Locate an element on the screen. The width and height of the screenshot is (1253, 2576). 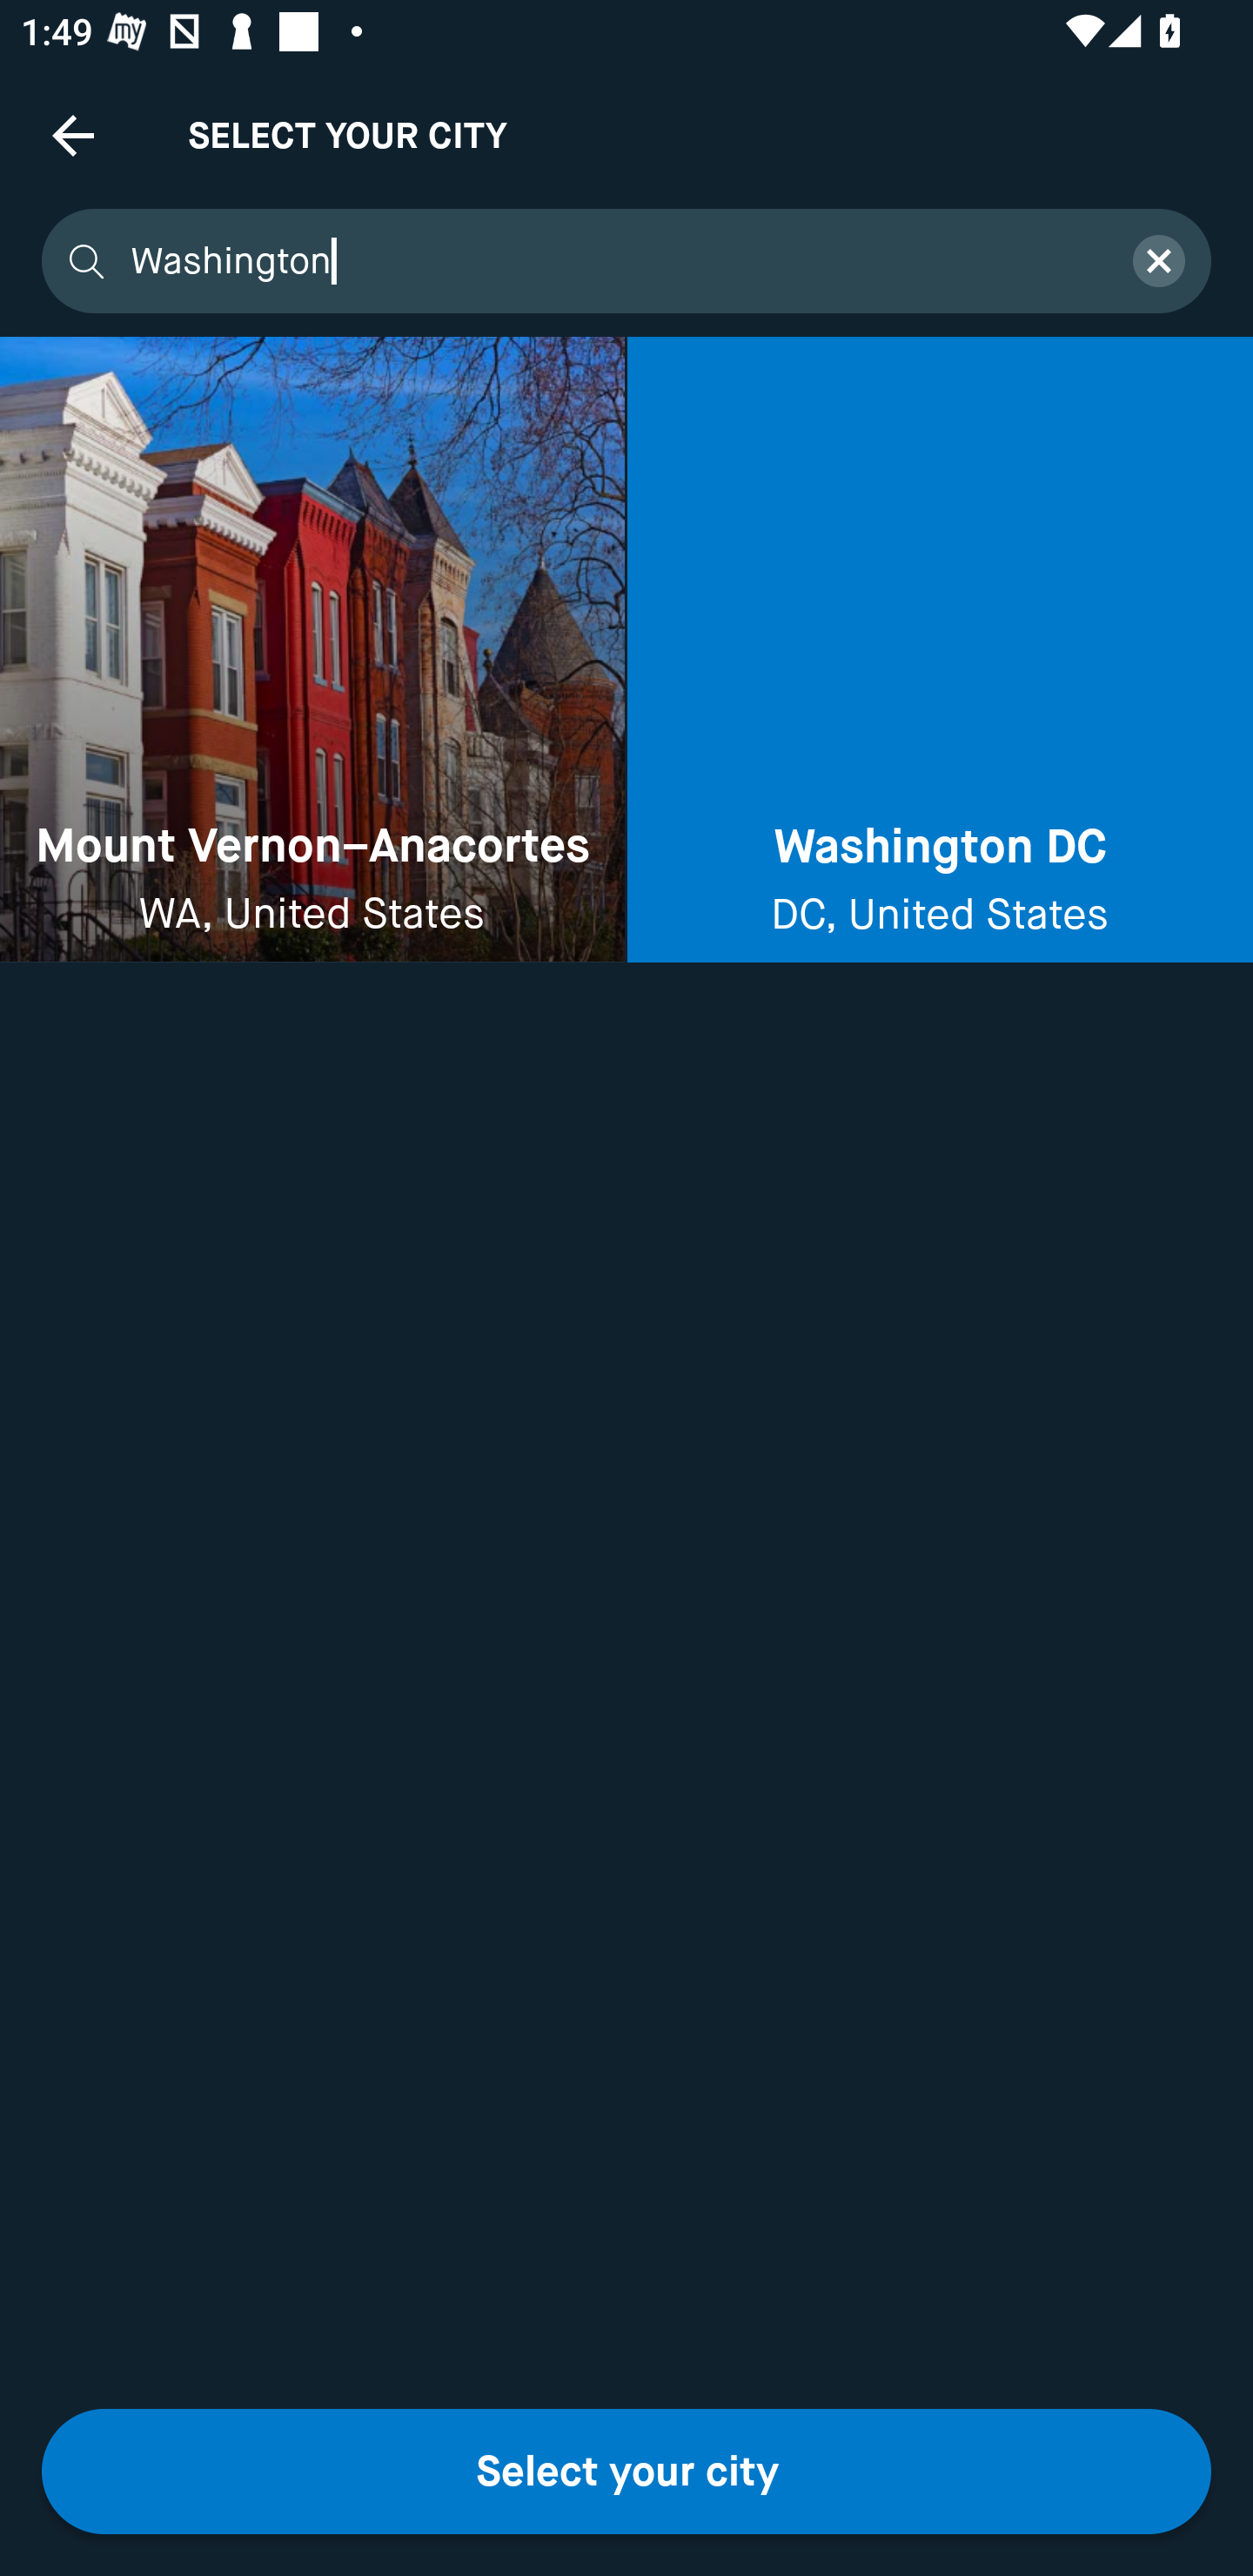
Washington DC DC, United States is located at coordinates (940, 650).